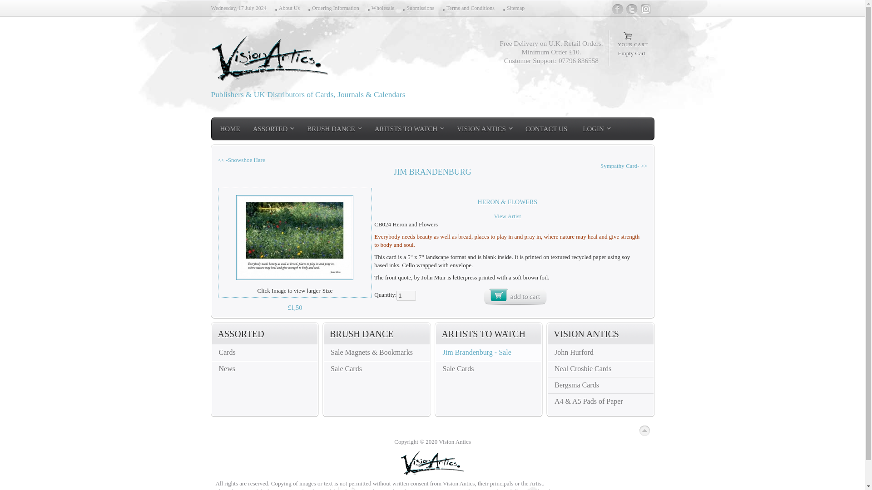 This screenshot has width=872, height=490. I want to click on Like Vision Antics on FaceBook, so click(618, 8).